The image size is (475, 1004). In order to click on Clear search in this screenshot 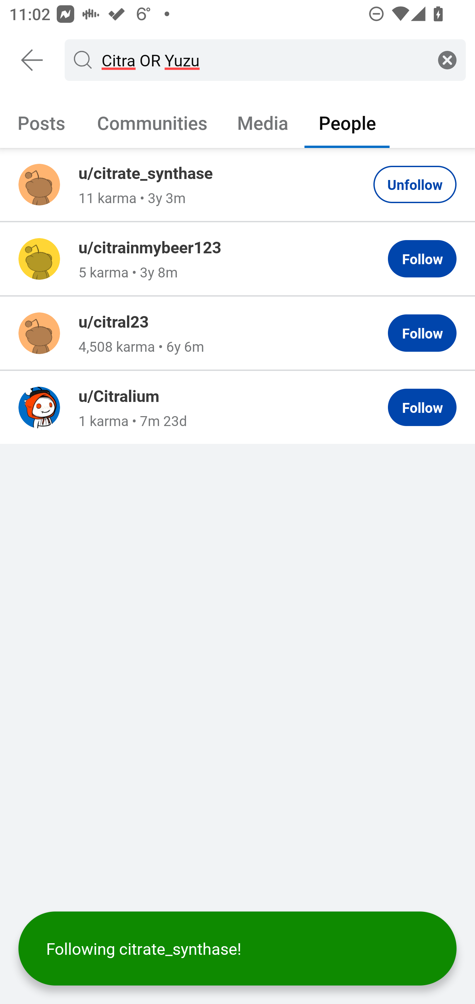, I will do `click(447, 59)`.